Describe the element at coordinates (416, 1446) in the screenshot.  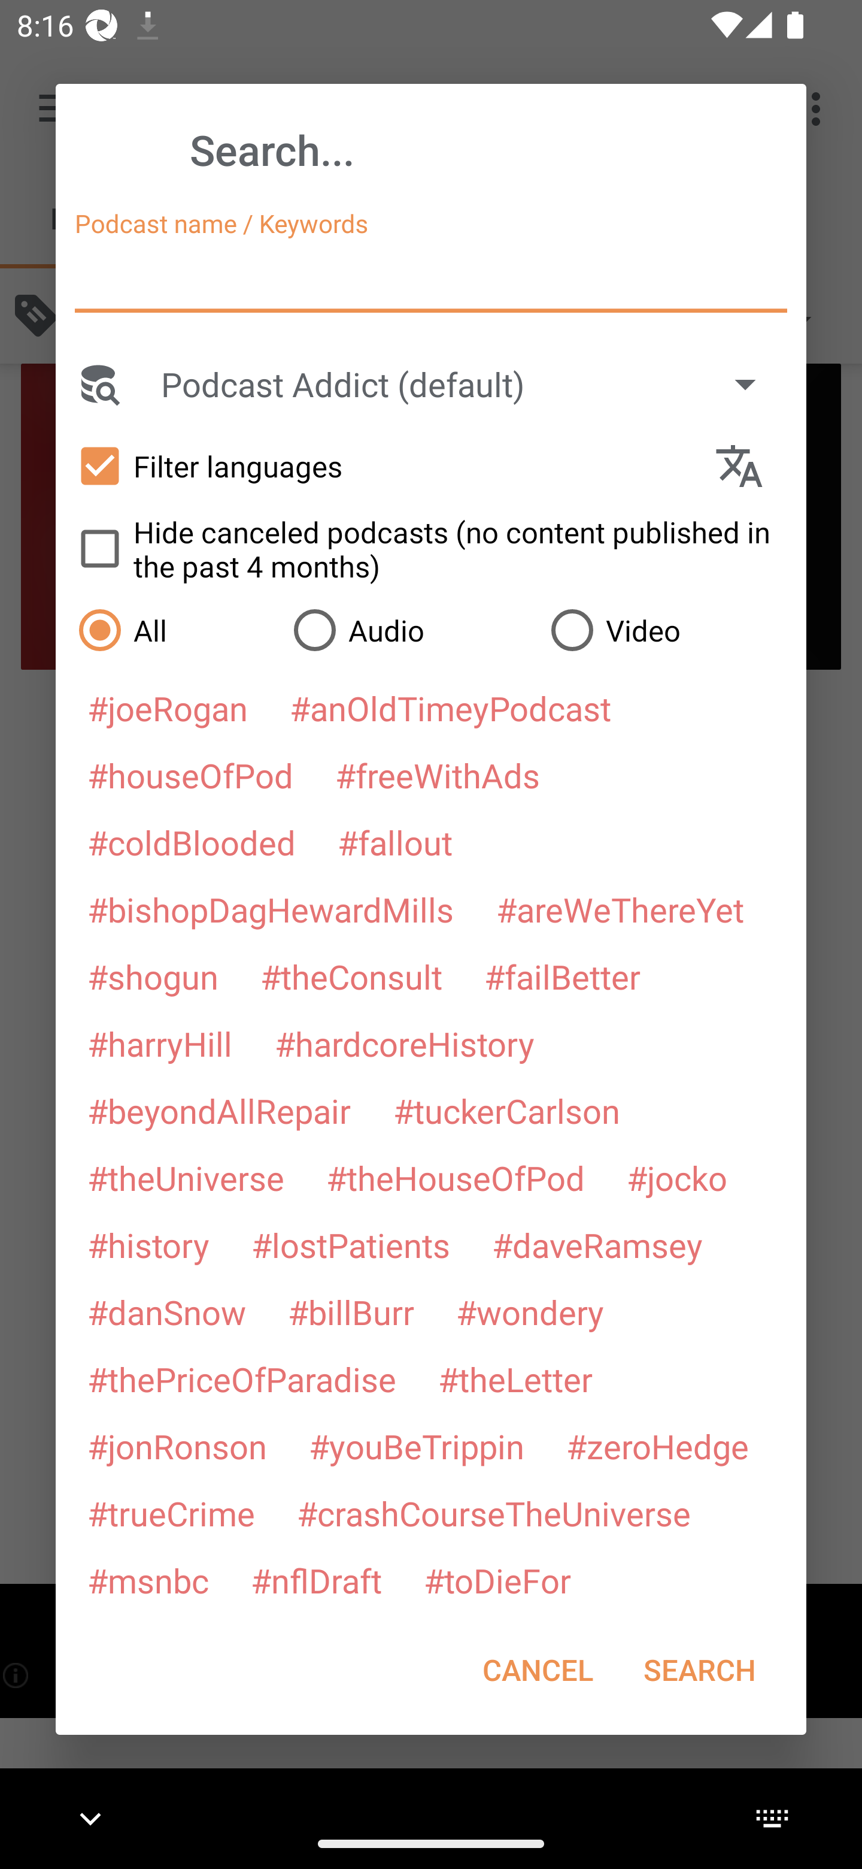
I see `#youBeTrippin` at that location.